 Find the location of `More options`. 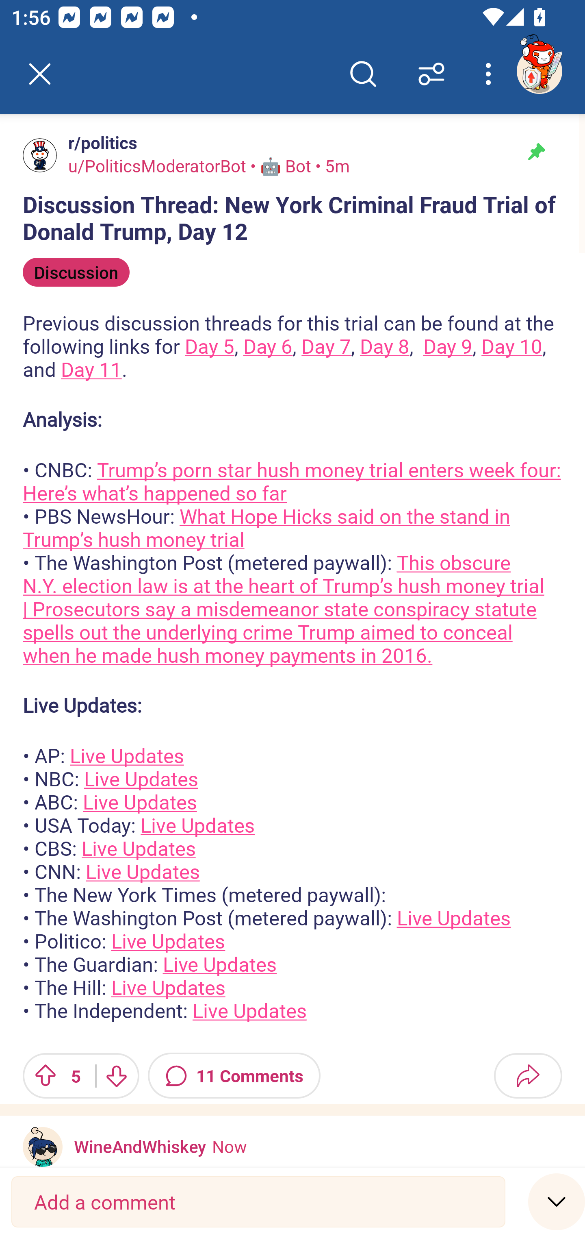

More options is located at coordinates (491, 74).